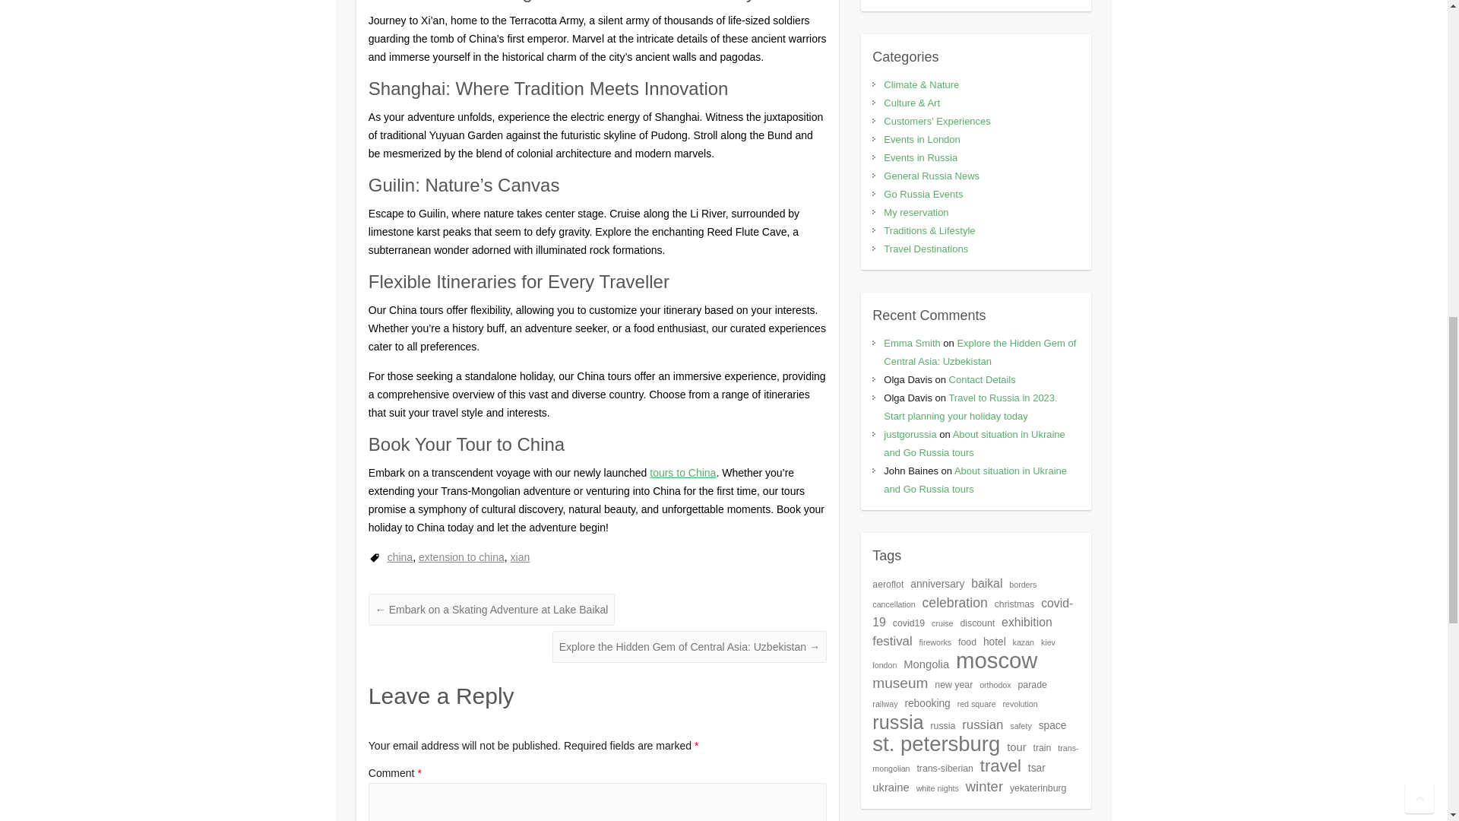 This screenshot has height=821, width=1459. Describe the element at coordinates (932, 175) in the screenshot. I see `General Russia News` at that location.